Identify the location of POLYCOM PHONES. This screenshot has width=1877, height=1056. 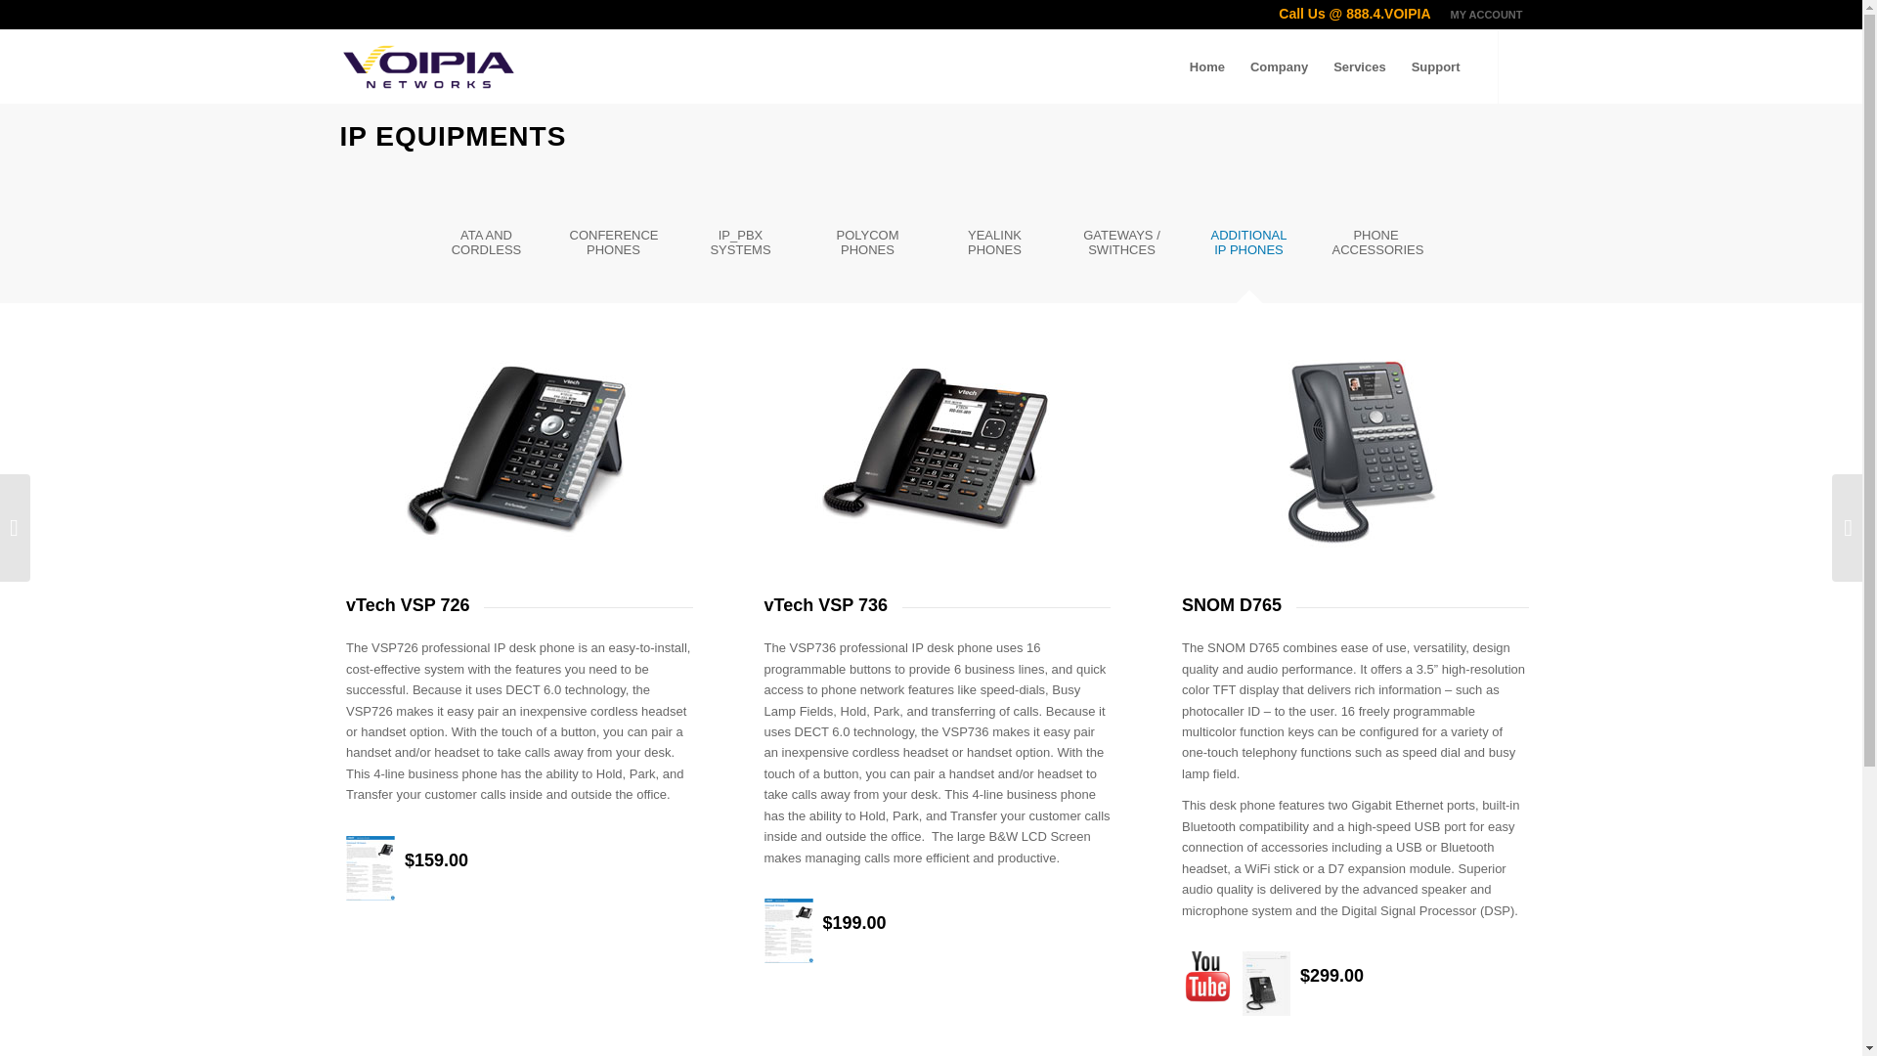
(866, 248).